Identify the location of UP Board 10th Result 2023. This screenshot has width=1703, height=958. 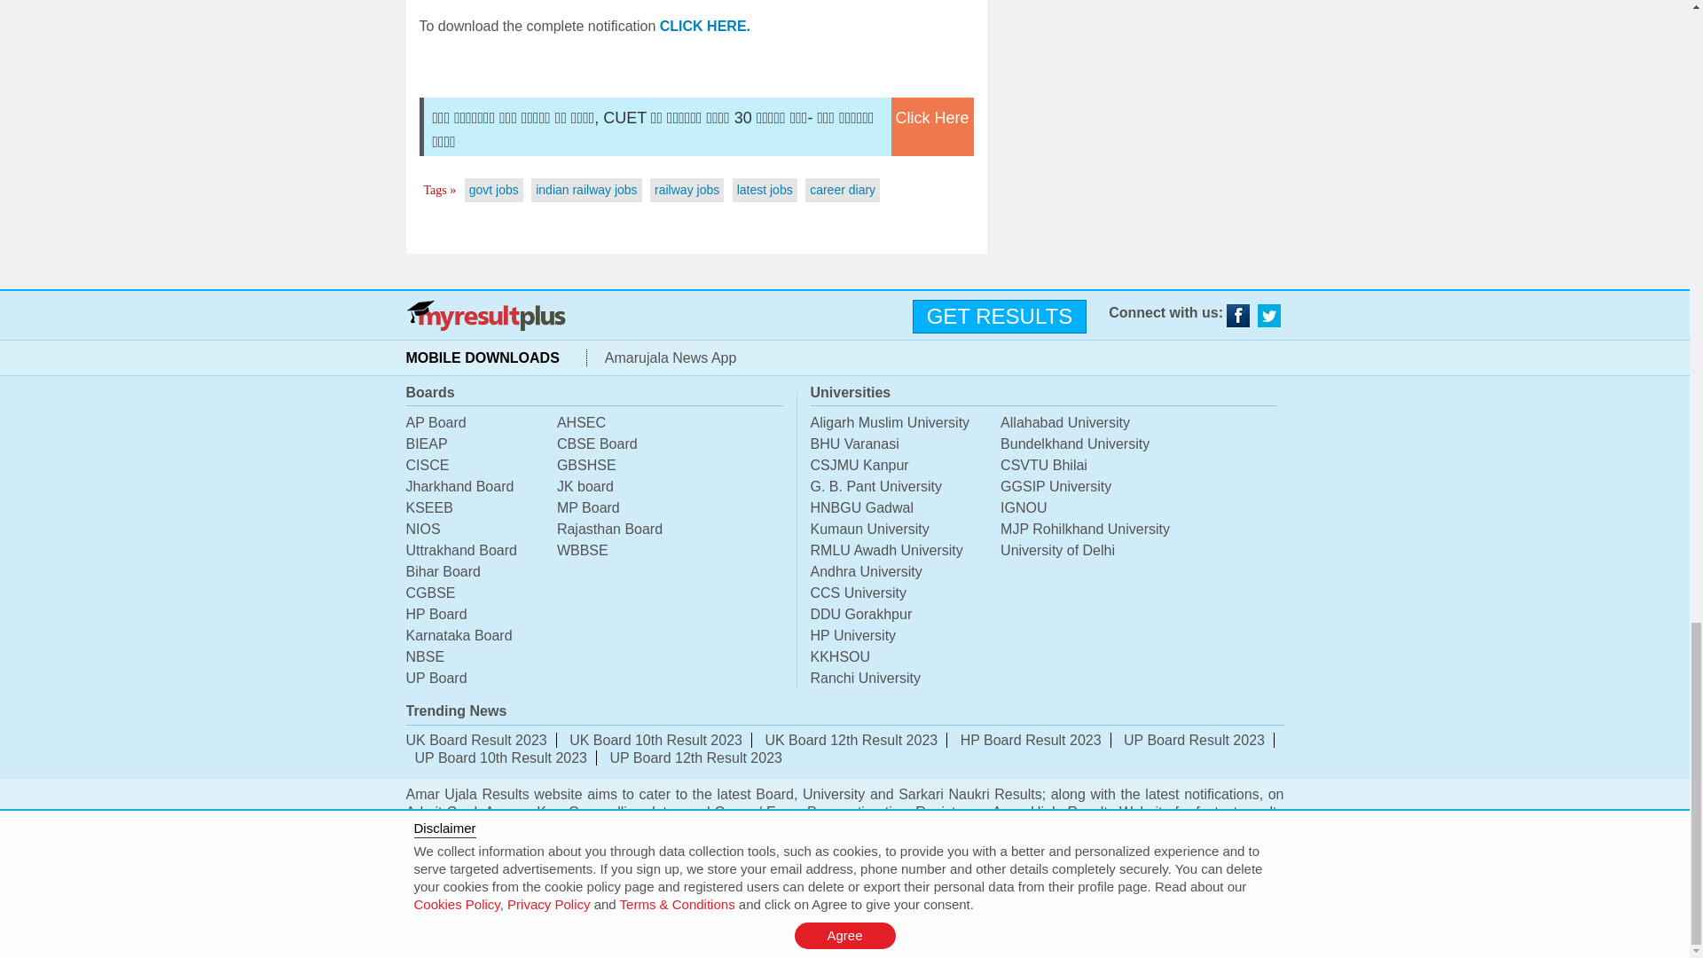
(501, 758).